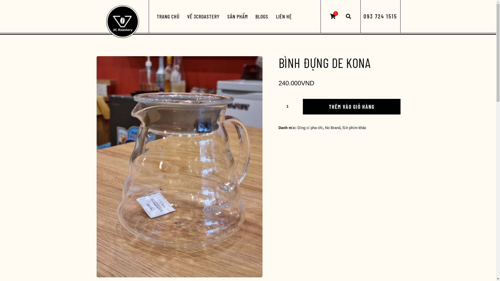 Image resolution: width=500 pixels, height=281 pixels. Describe the element at coordinates (380, 16) in the screenshot. I see `093 724 1515` at that location.